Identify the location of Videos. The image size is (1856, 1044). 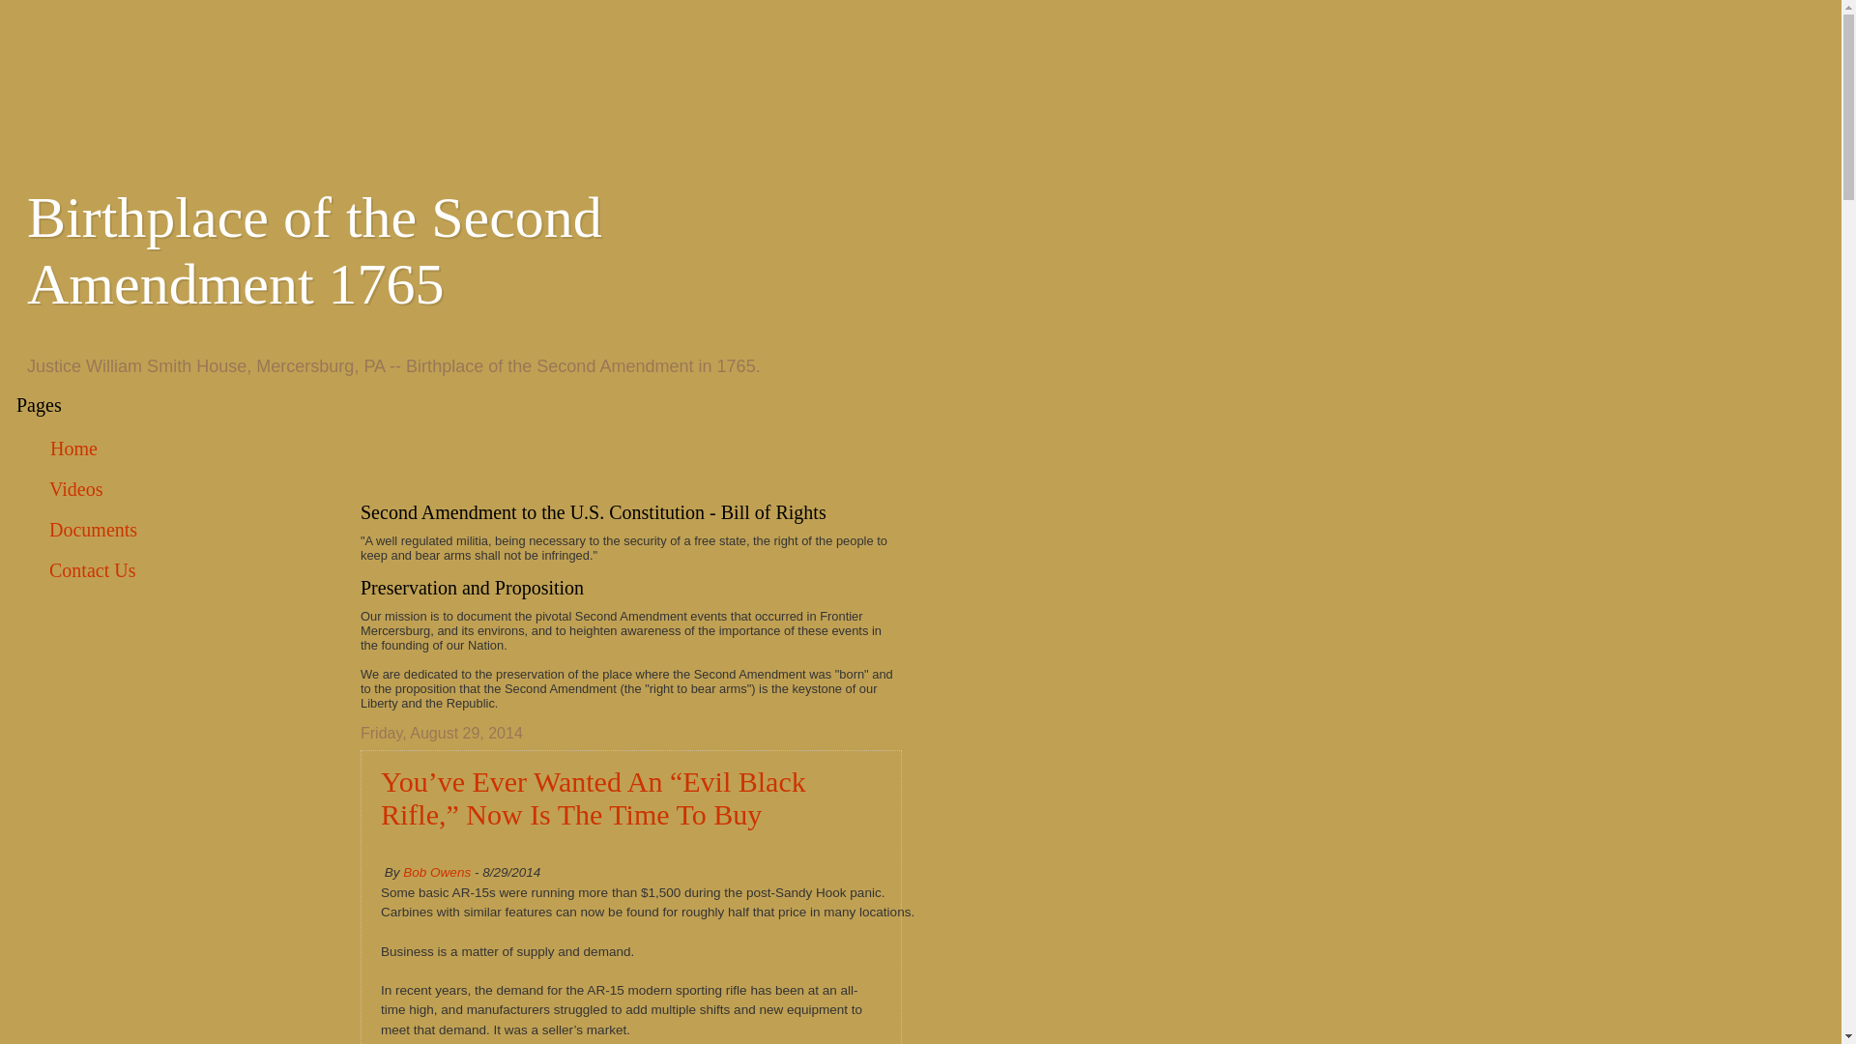
(76, 489).